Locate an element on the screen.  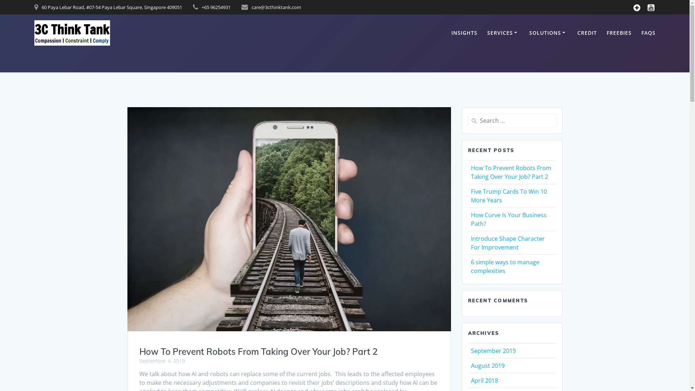
SERVICES is located at coordinates (503, 33).